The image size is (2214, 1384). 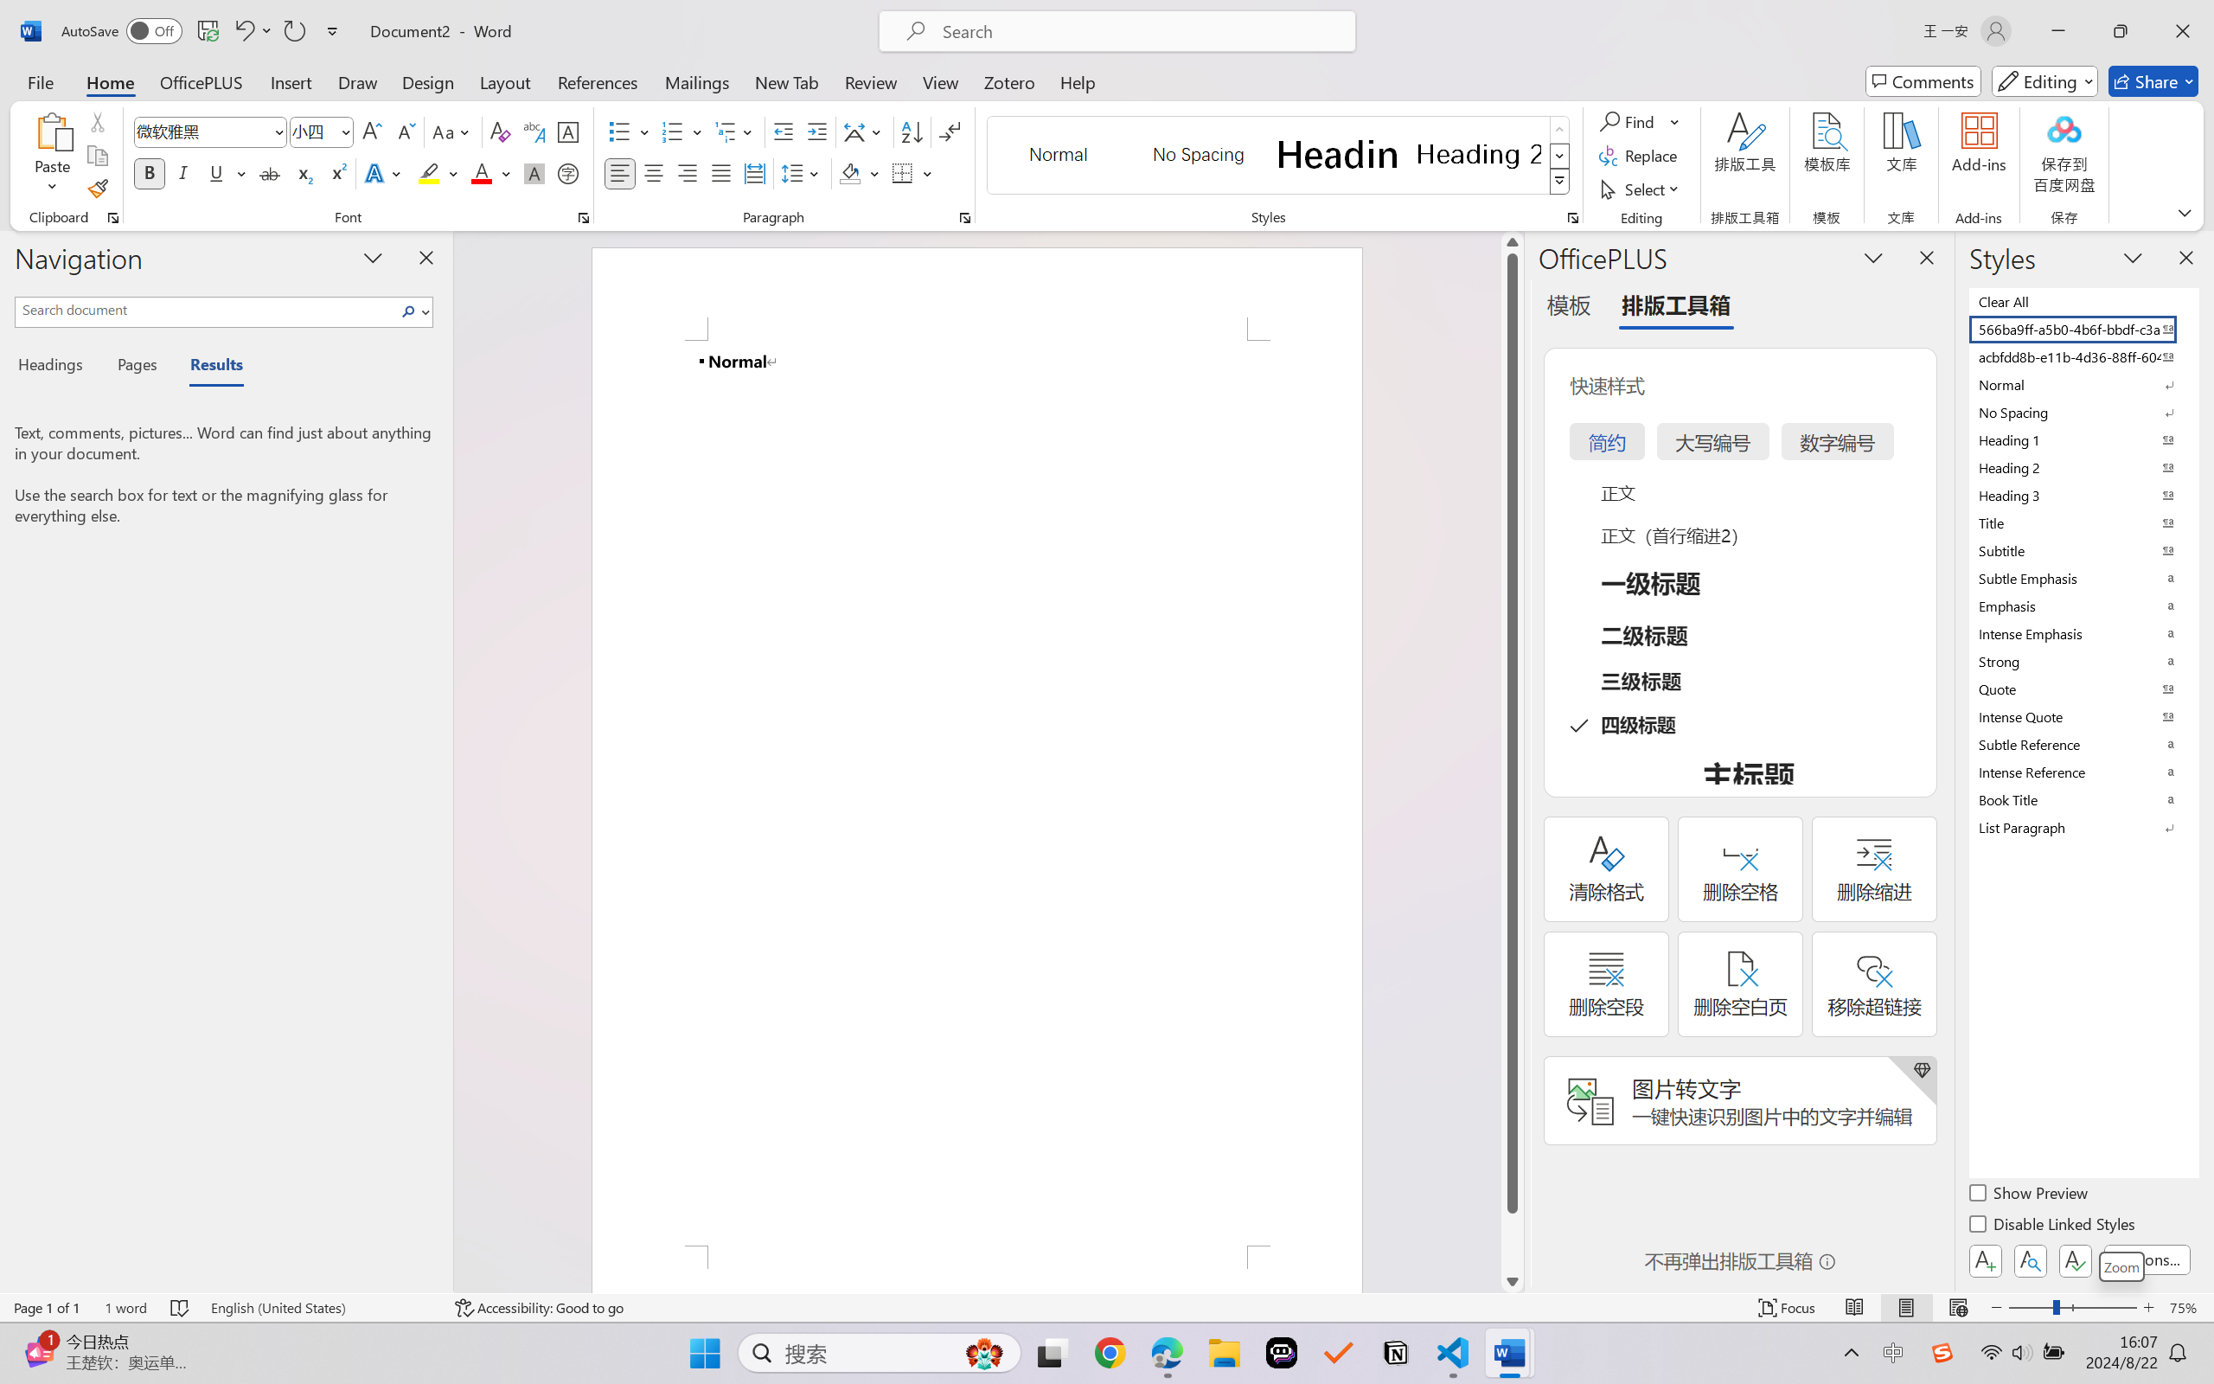 I want to click on Pages, so click(x=136, y=367).